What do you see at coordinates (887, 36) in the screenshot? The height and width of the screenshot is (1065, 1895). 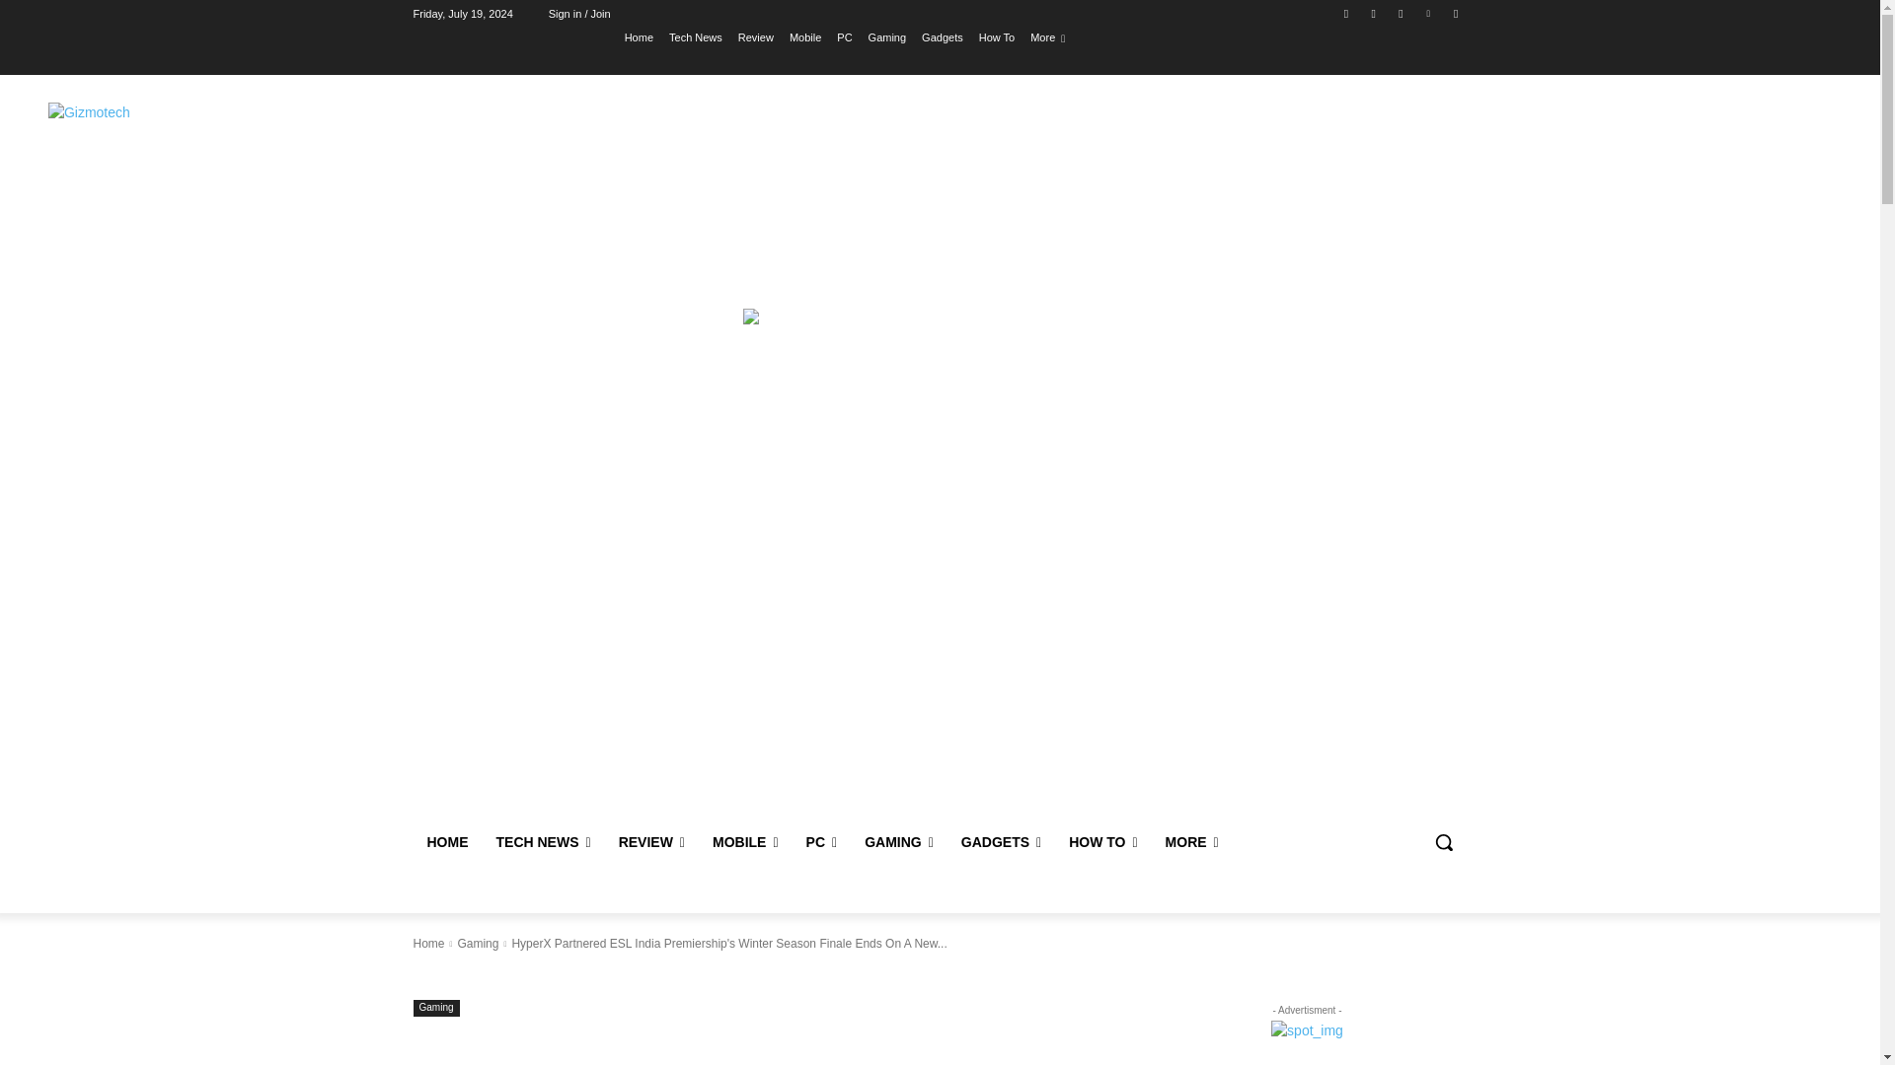 I see `Gaming` at bounding box center [887, 36].